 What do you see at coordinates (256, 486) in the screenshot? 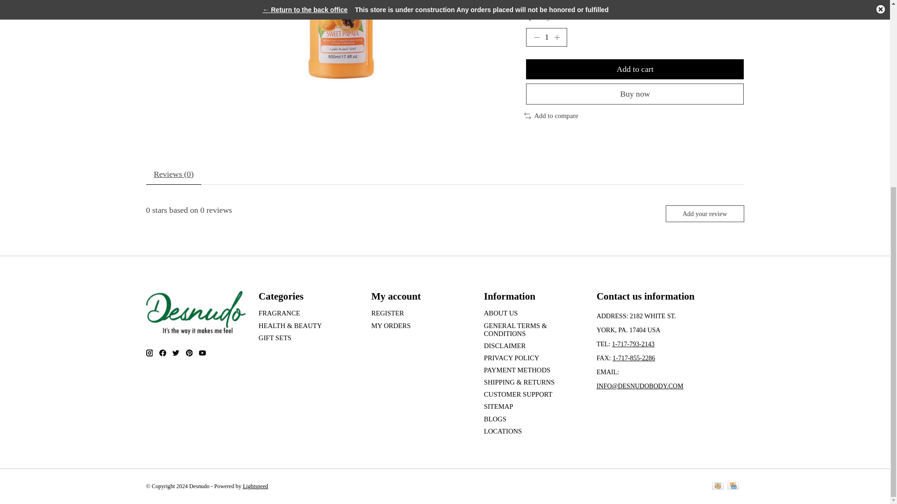
I see `Lightspeed` at bounding box center [256, 486].